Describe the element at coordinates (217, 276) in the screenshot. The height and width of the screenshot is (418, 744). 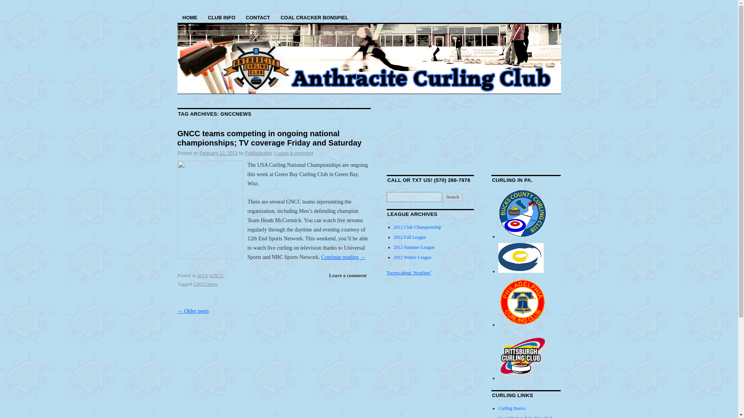
I see `GNCC` at that location.